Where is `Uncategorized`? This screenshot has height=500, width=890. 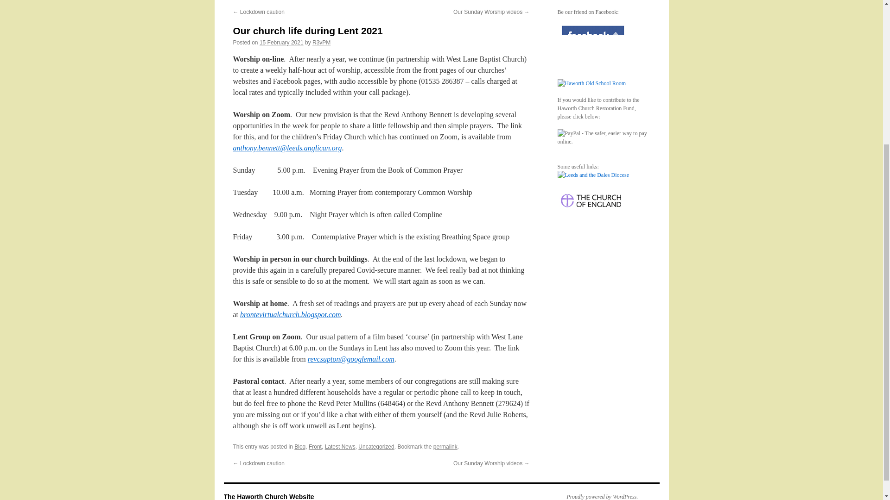
Uncategorized is located at coordinates (376, 446).